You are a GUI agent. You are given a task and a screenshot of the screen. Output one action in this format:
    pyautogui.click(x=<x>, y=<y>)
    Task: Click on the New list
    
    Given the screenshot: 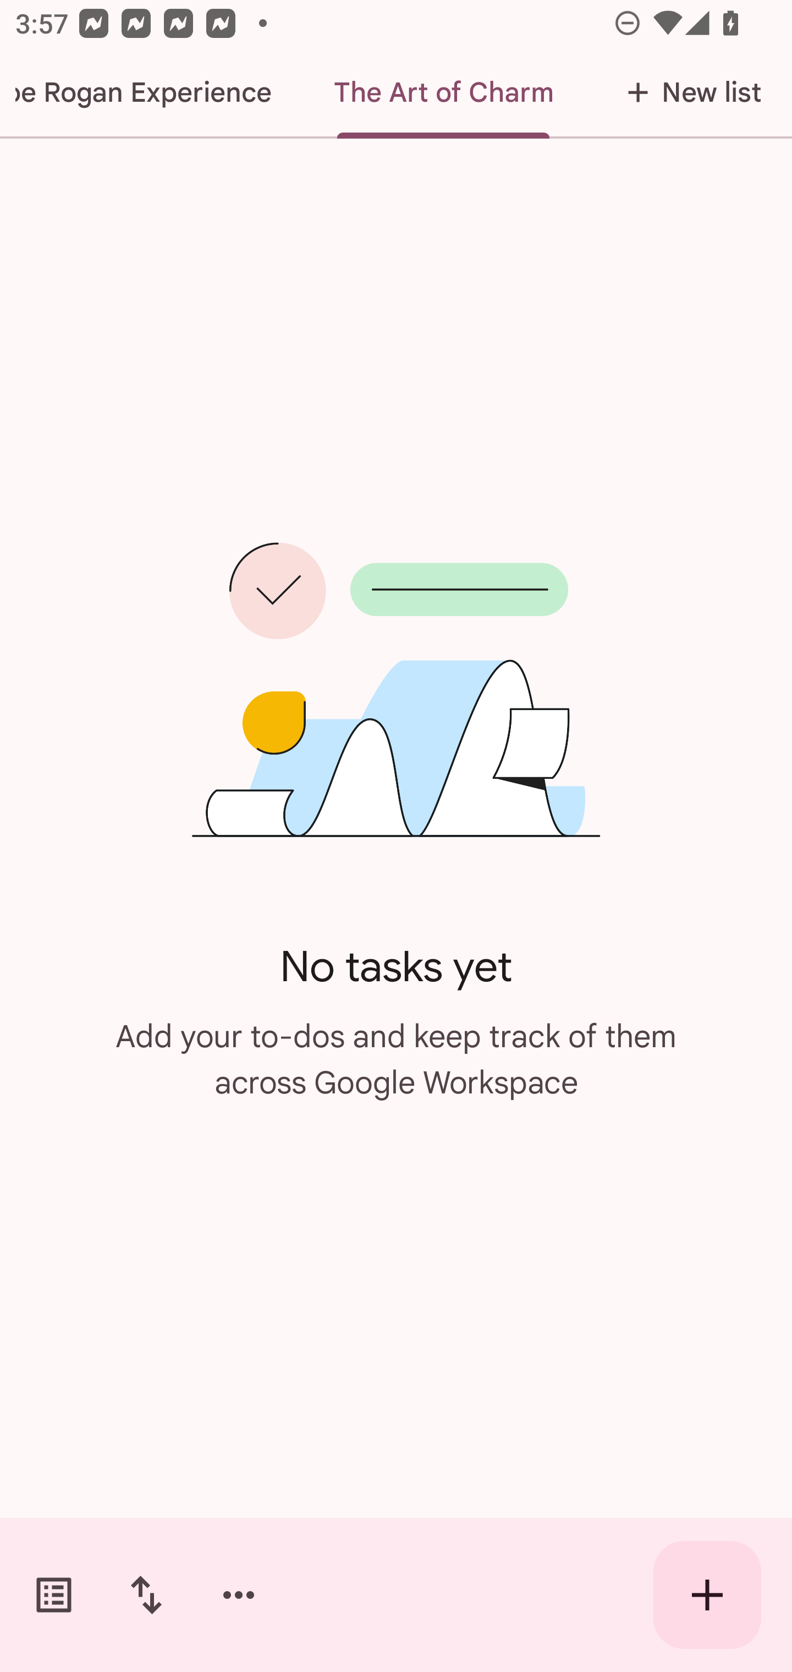 What is the action you would take?
    pyautogui.click(x=688, y=92)
    